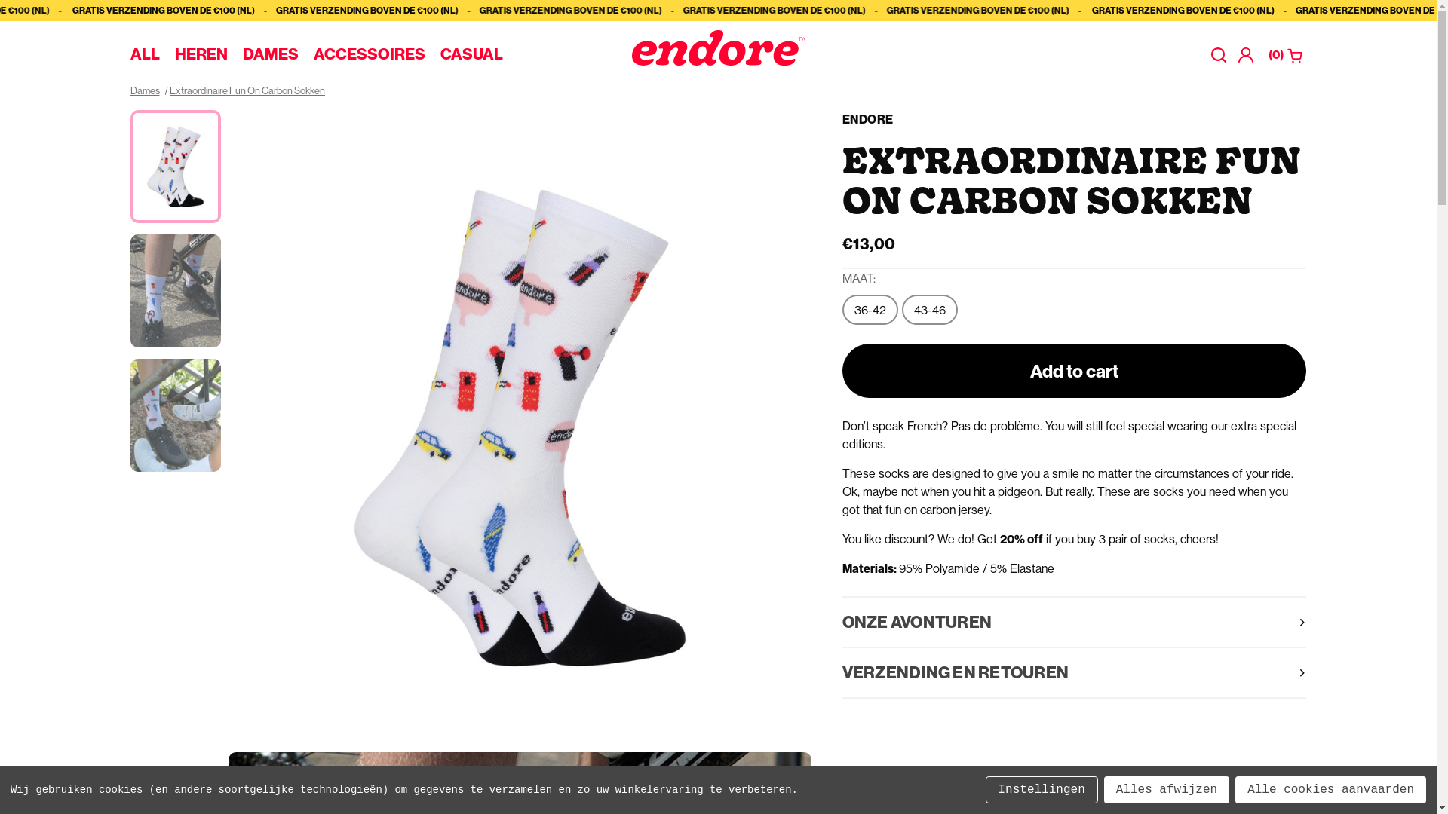  What do you see at coordinates (1075, 371) in the screenshot?
I see `Add to cart` at bounding box center [1075, 371].